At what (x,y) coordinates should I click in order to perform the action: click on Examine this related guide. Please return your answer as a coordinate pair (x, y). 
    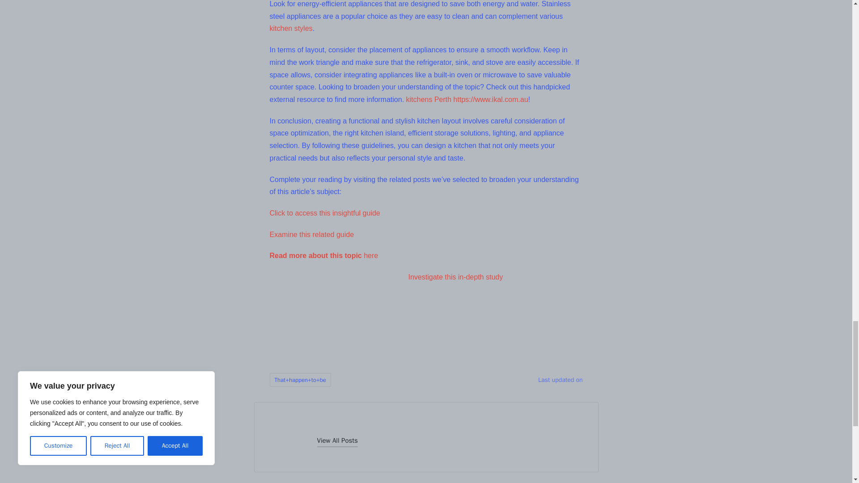
    Looking at the image, I should click on (311, 234).